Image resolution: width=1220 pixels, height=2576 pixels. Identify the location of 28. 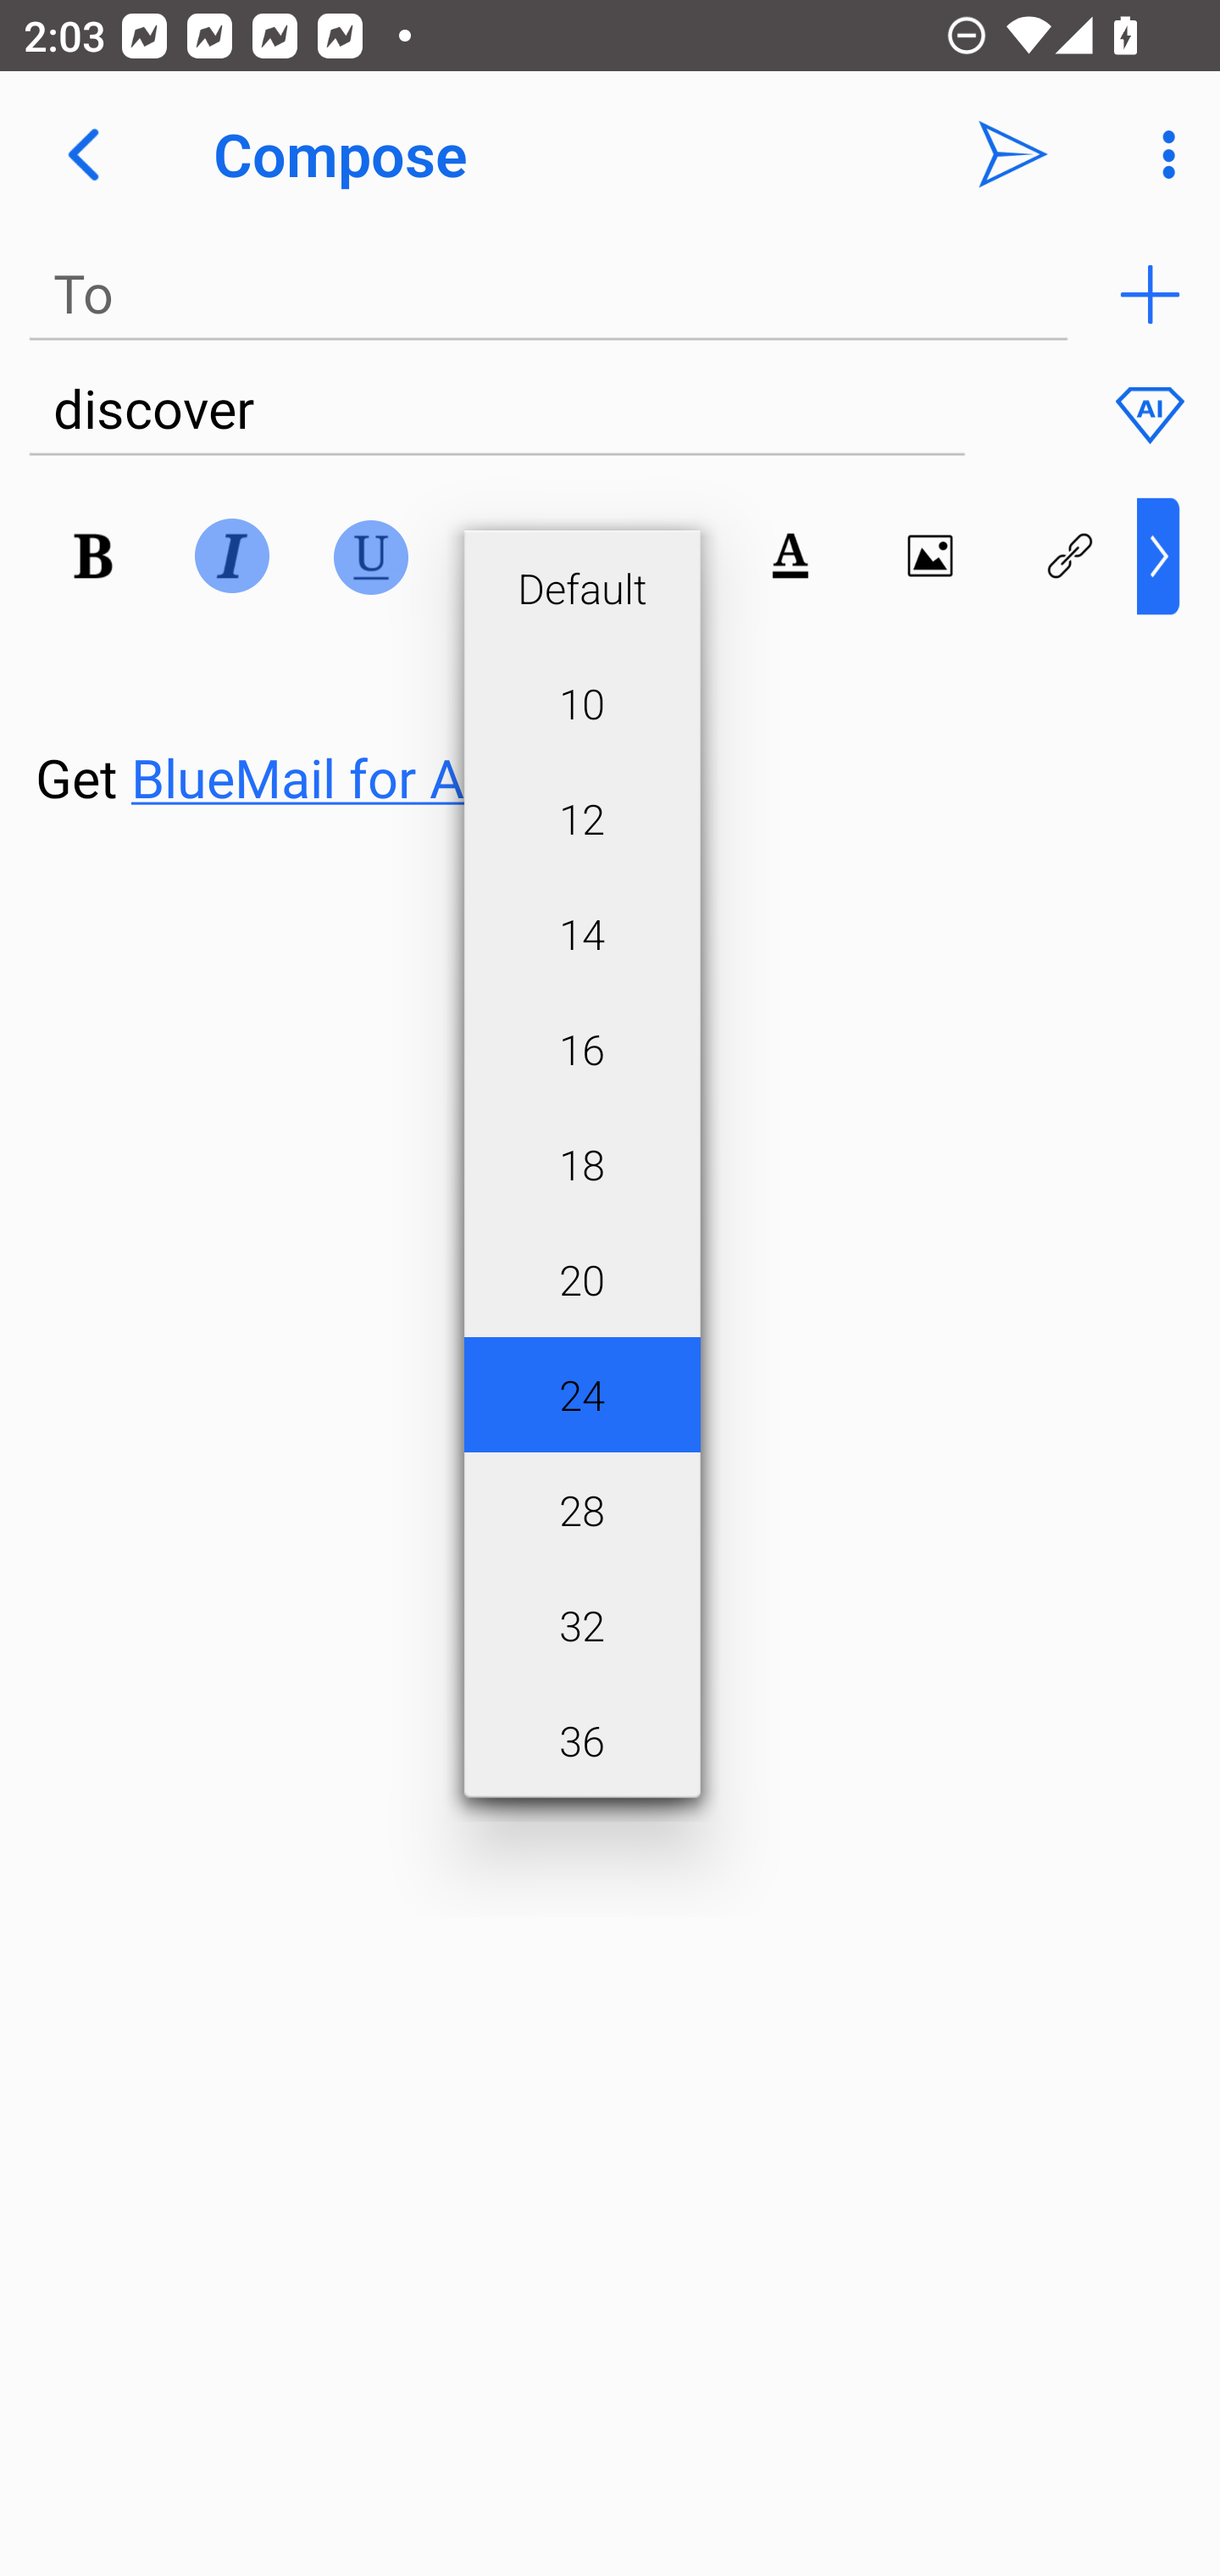
(582, 1510).